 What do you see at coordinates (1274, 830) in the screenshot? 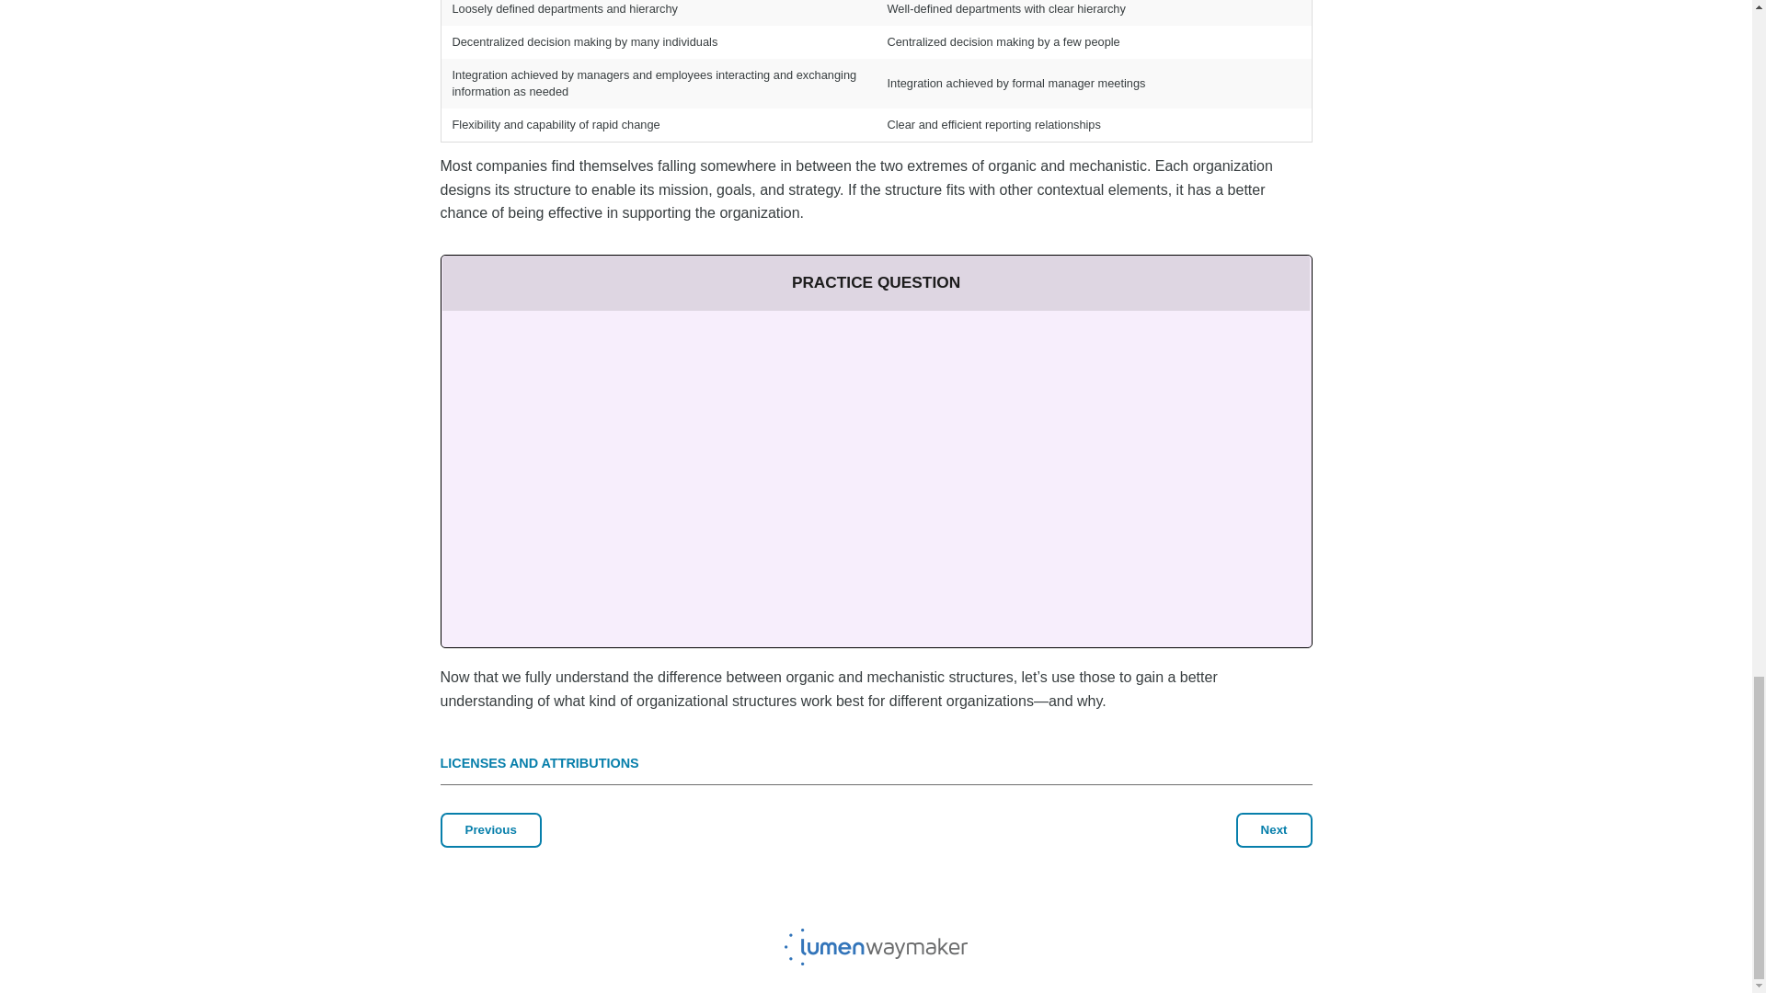
I see `Next` at bounding box center [1274, 830].